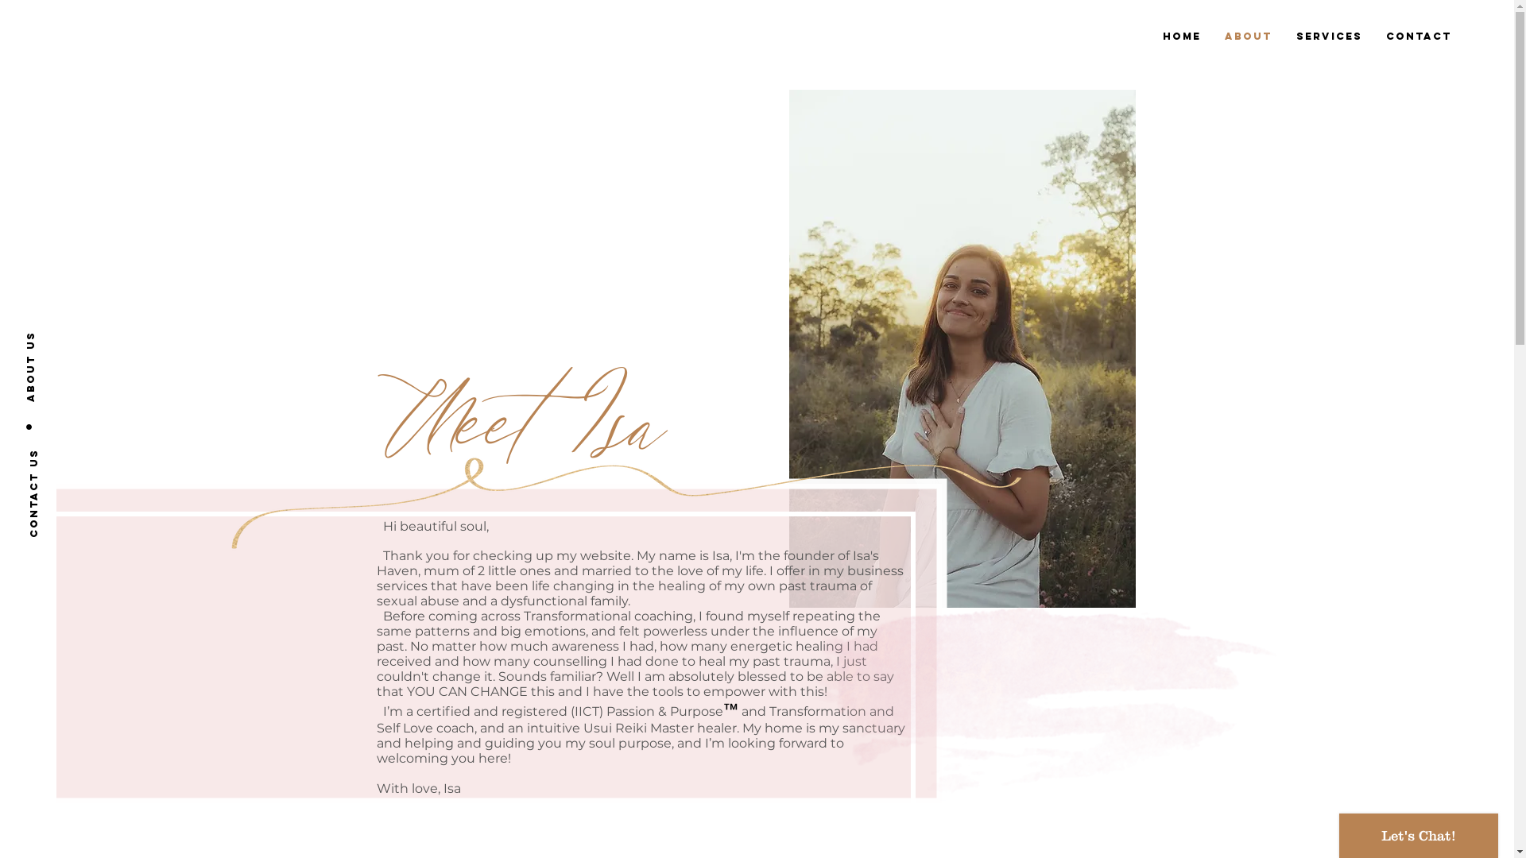 The width and height of the screenshot is (1526, 858). Describe the element at coordinates (70, 456) in the screenshot. I see `Contact us` at that location.